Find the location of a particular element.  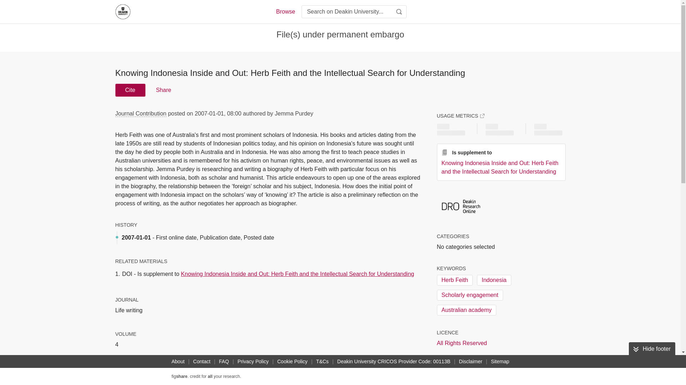

Share is located at coordinates (163, 90).